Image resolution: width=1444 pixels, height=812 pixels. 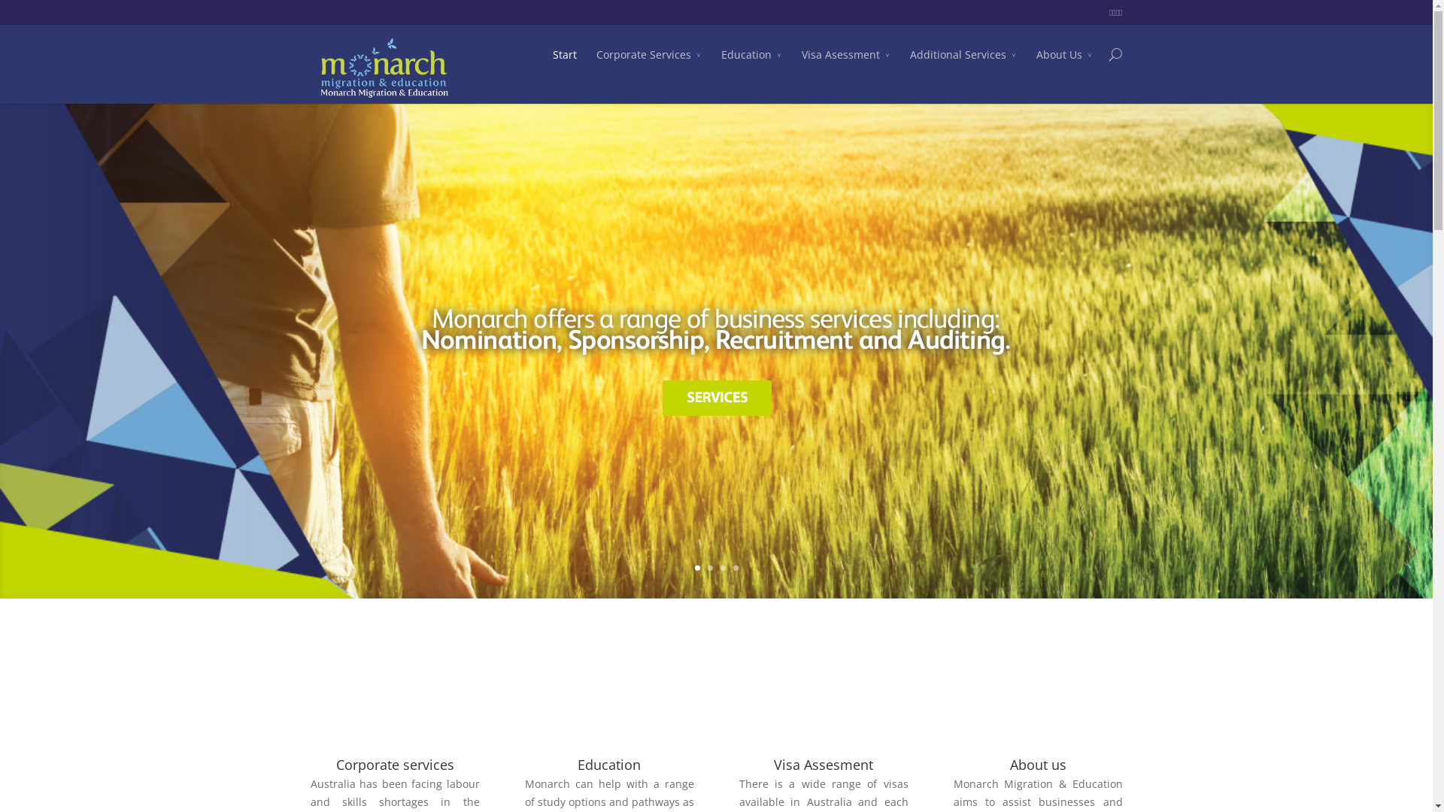 I want to click on 3, so click(x=723, y=568).